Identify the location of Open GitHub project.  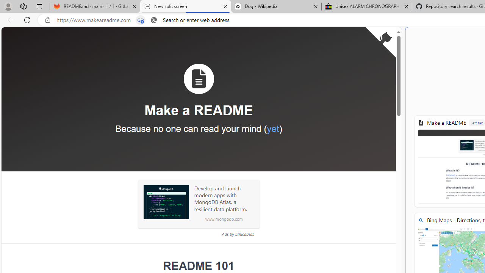
(380, 42).